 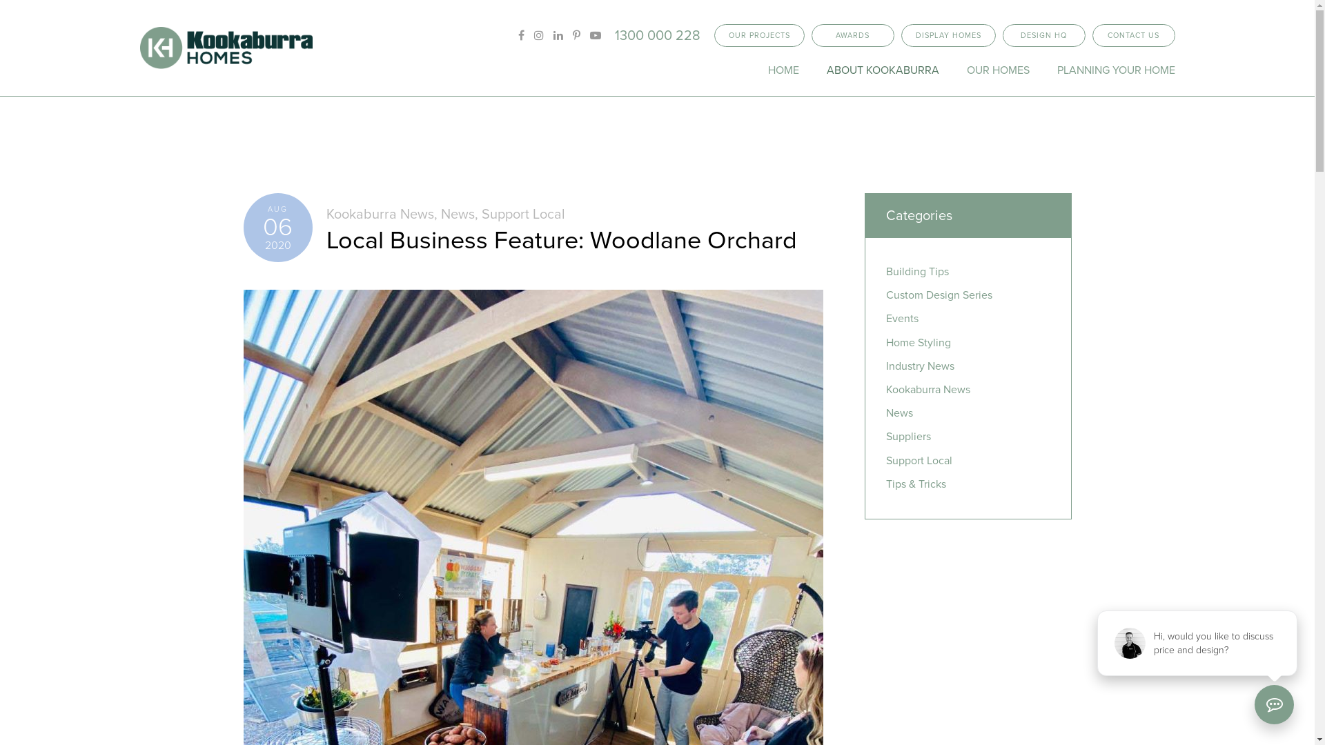 What do you see at coordinates (523, 215) in the screenshot?
I see `Support Local` at bounding box center [523, 215].